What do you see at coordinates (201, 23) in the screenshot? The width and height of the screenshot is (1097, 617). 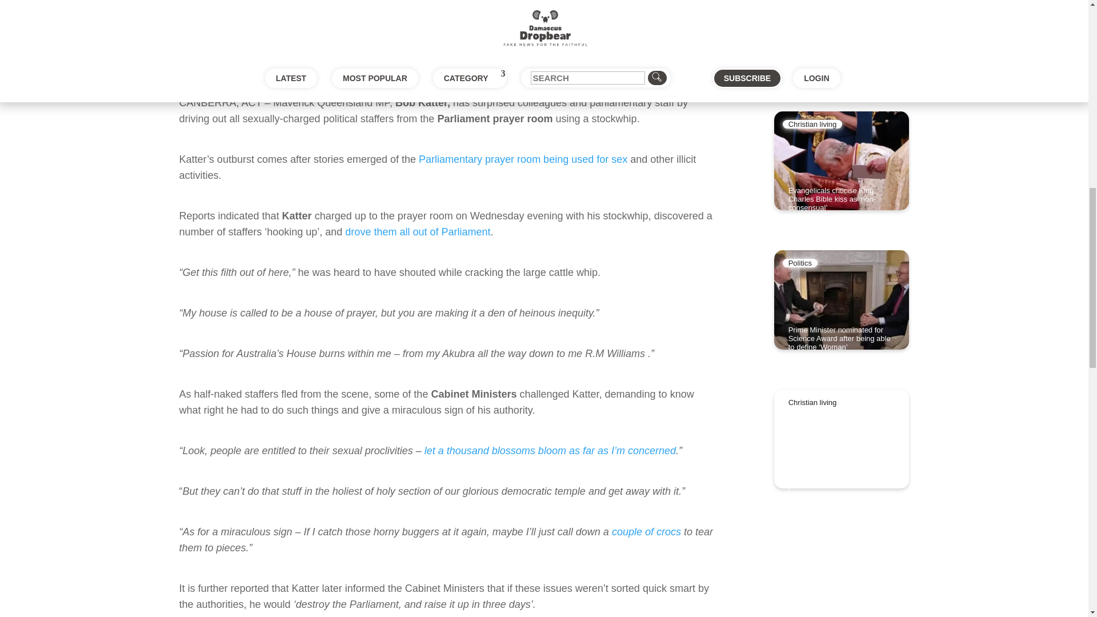 I see `D'bear` at bounding box center [201, 23].